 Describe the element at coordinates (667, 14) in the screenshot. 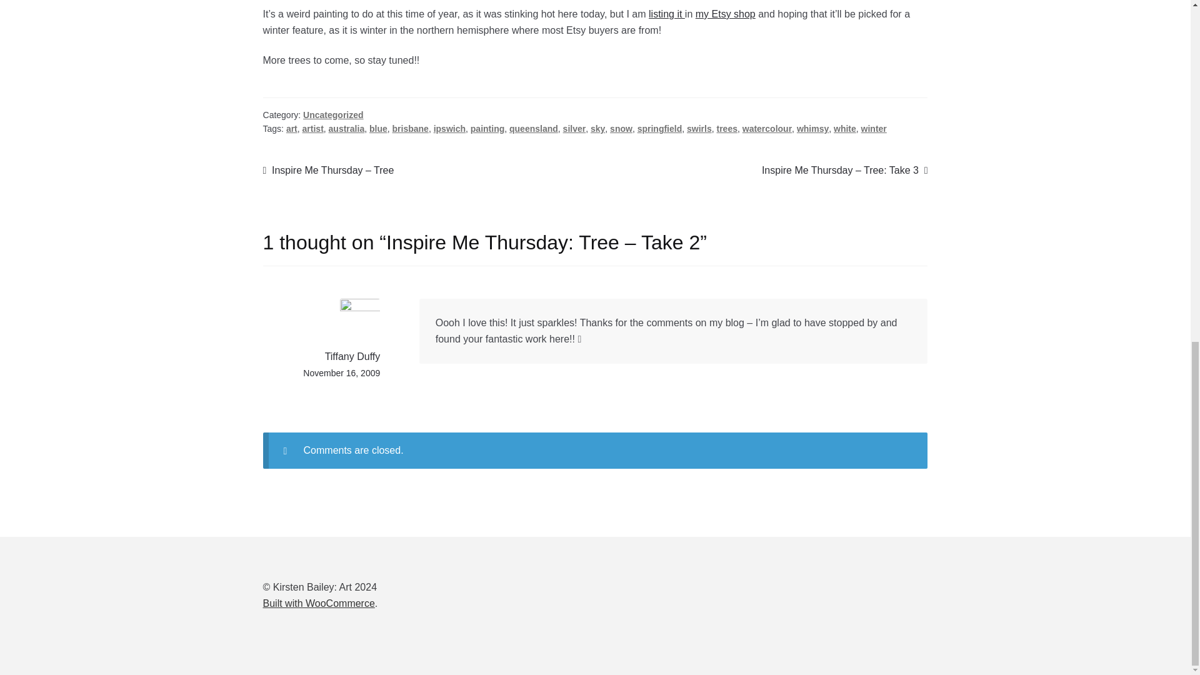

I see `listing it` at that location.